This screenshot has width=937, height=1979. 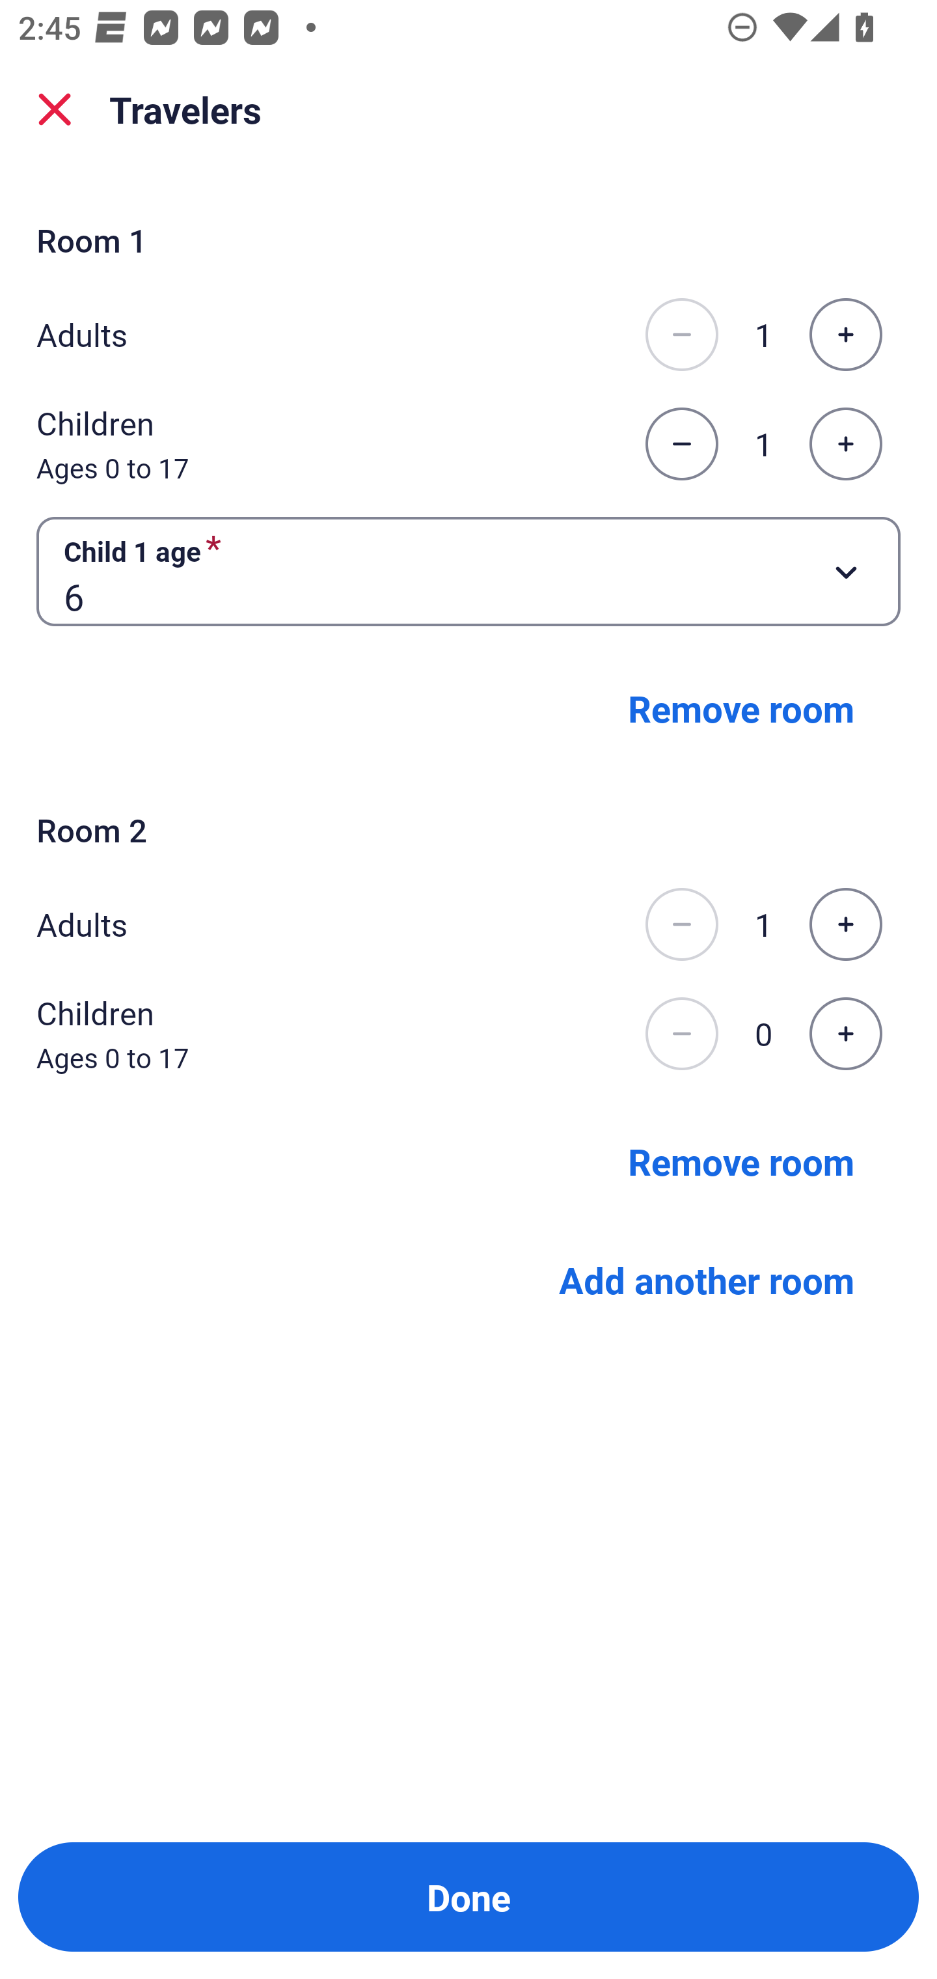 I want to click on Increase the number of children, so click(x=845, y=1034).